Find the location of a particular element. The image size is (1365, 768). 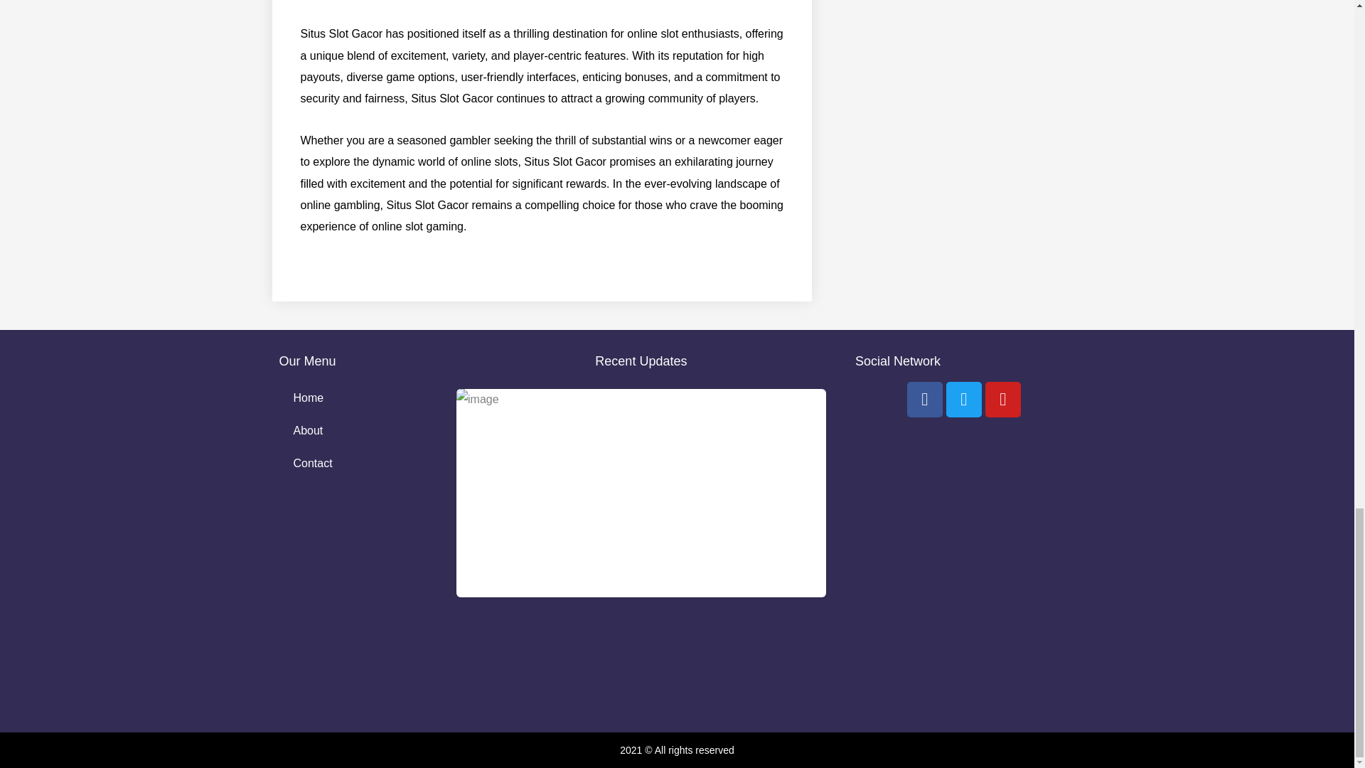

Home is located at coordinates (352, 398).